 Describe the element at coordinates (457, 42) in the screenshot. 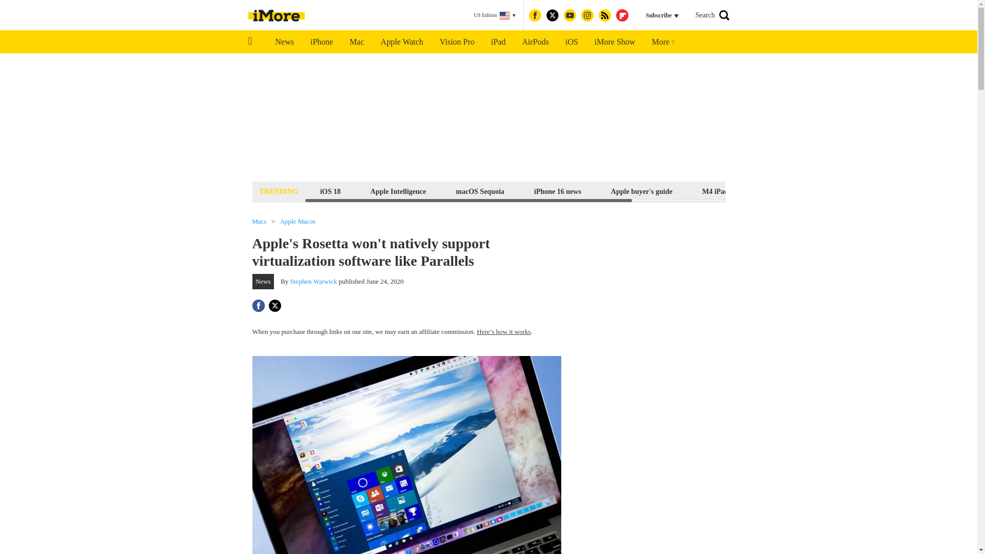

I see `Vision Pro` at that location.